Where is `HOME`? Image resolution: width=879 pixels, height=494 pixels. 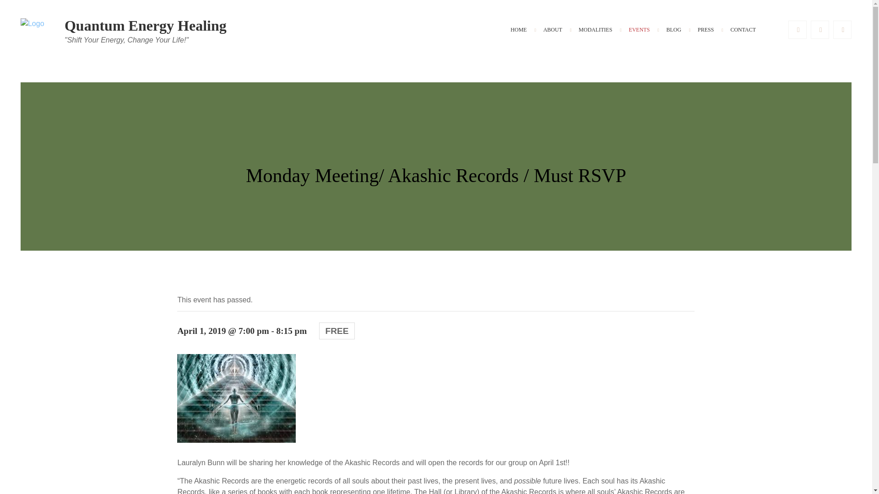
HOME is located at coordinates (518, 30).